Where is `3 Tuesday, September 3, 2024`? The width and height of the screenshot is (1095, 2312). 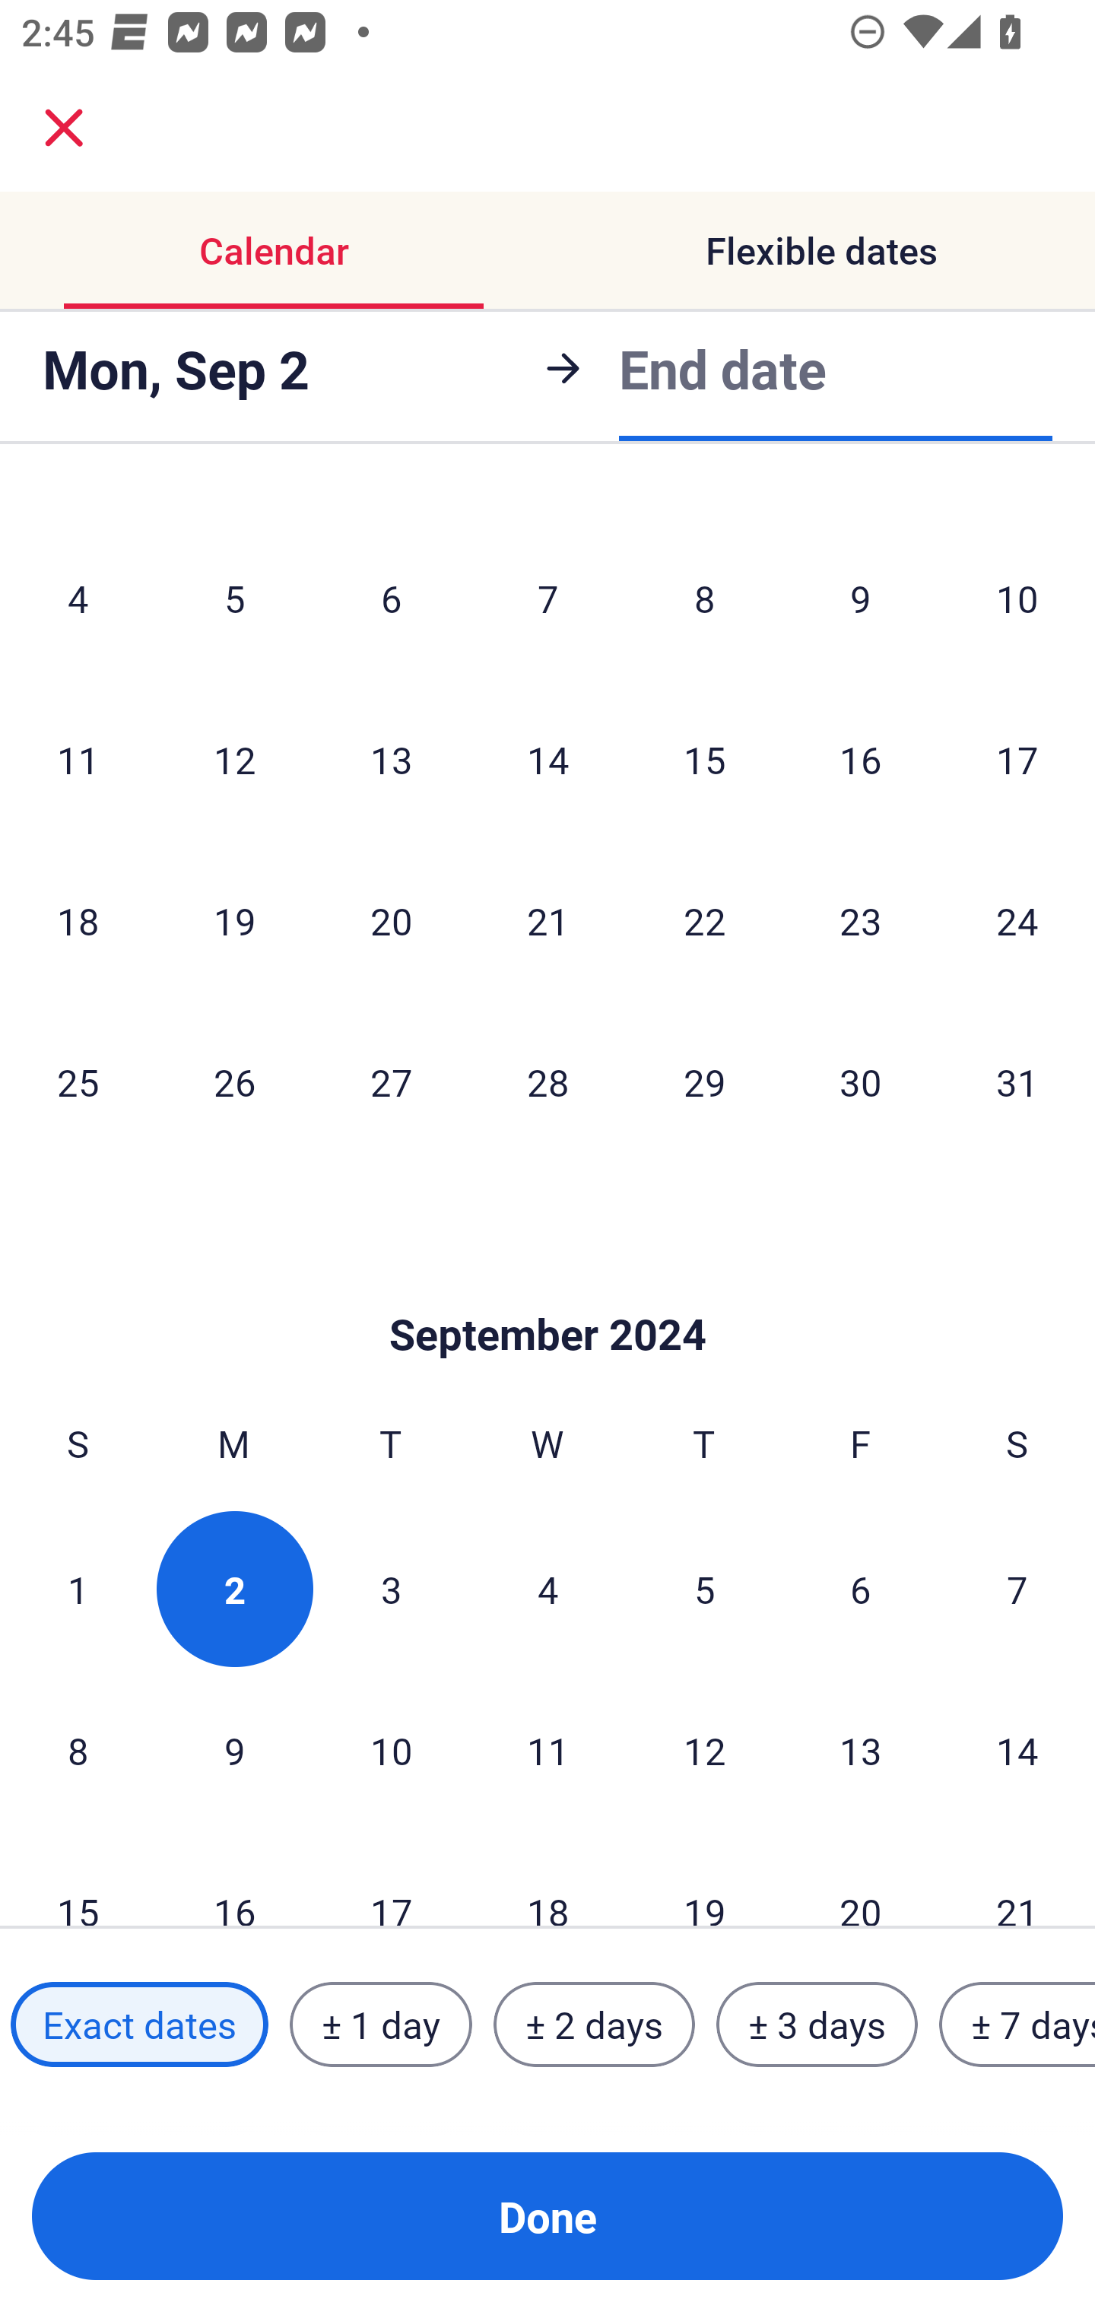
3 Tuesday, September 3, 2024 is located at coordinates (391, 1589).